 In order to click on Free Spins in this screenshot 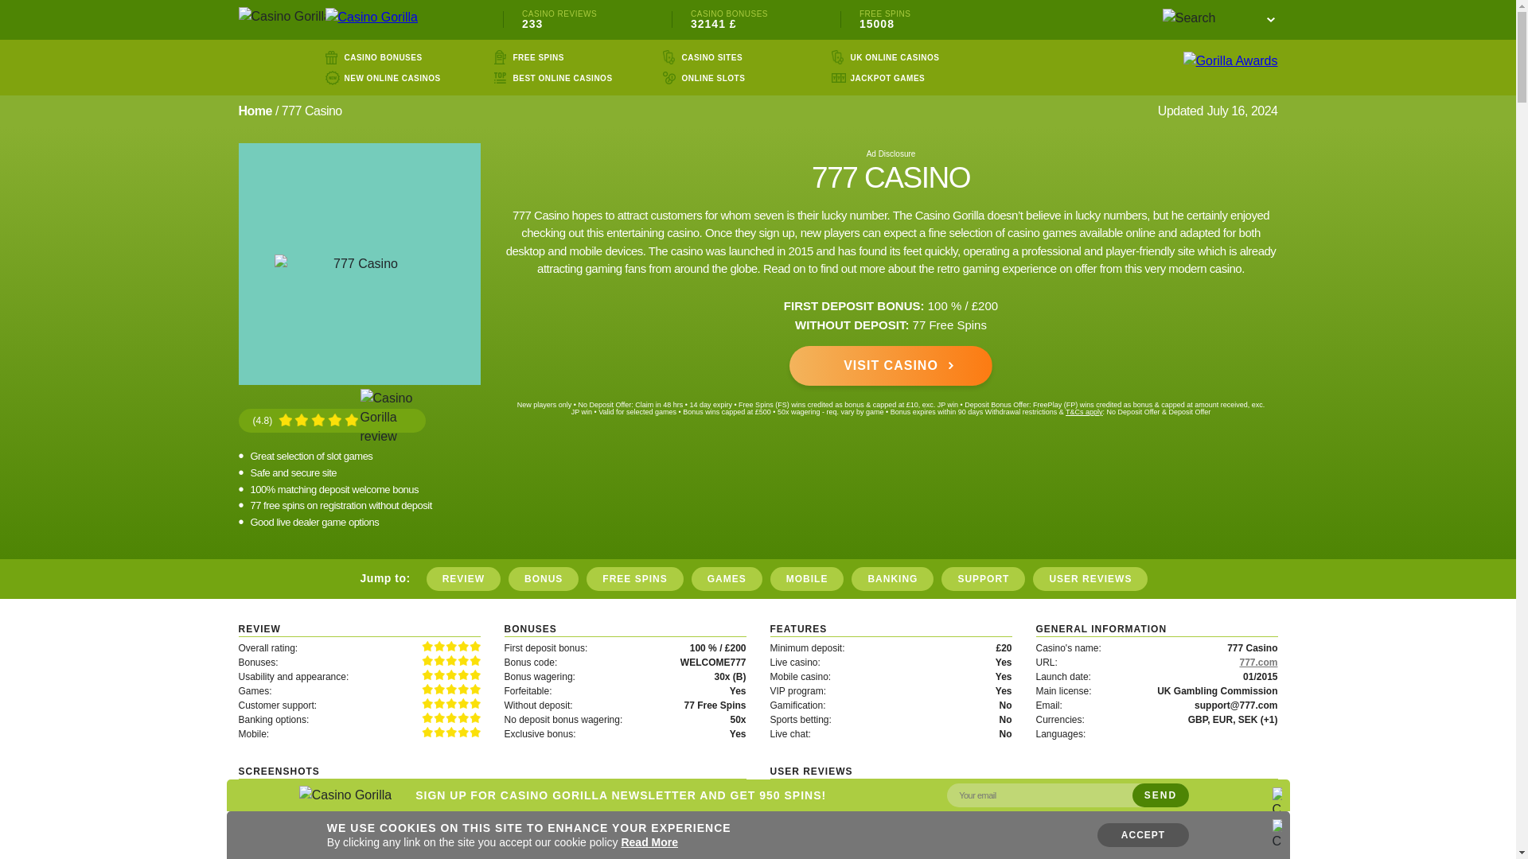, I will do `click(538, 57)`.